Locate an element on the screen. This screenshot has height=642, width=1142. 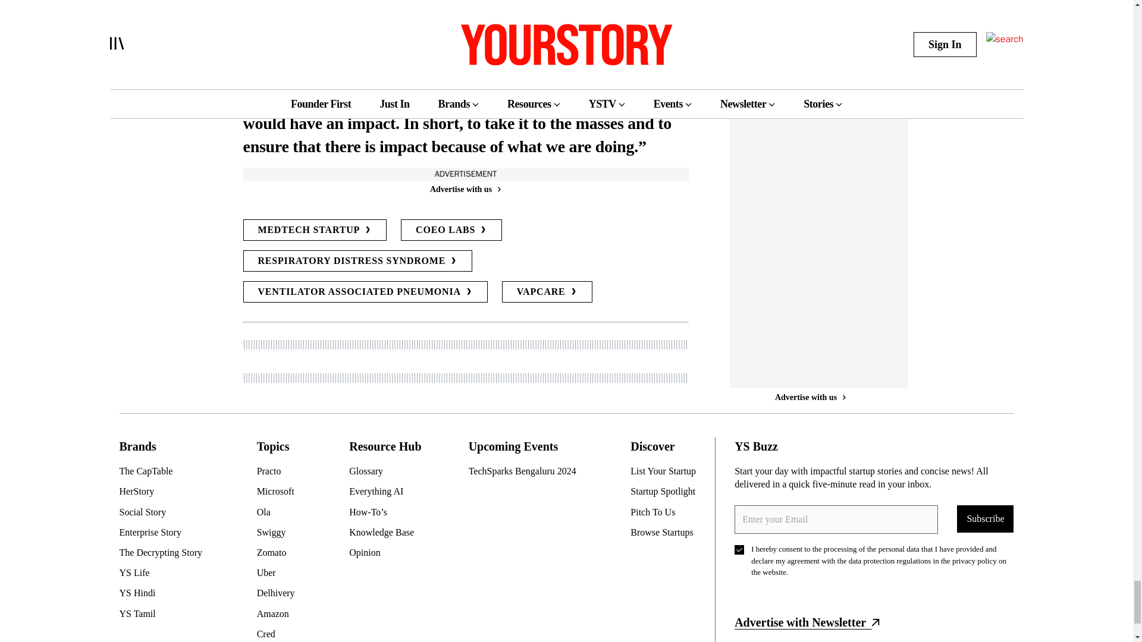
Advertise with us is located at coordinates (465, 189).